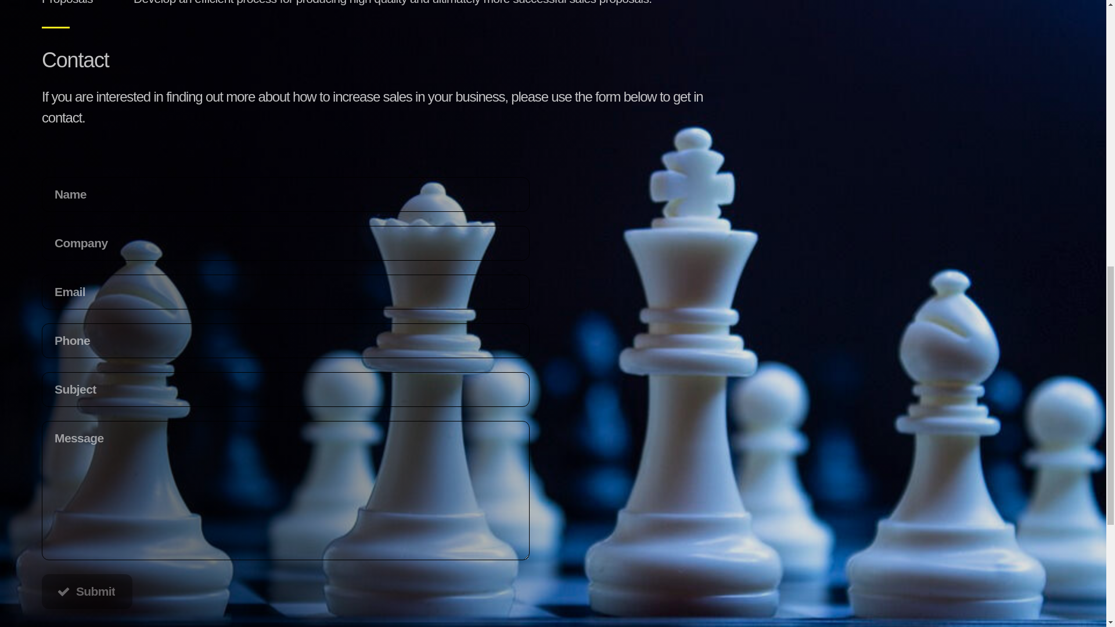 The width and height of the screenshot is (1115, 627). Describe the element at coordinates (87, 591) in the screenshot. I see `Submit` at that location.